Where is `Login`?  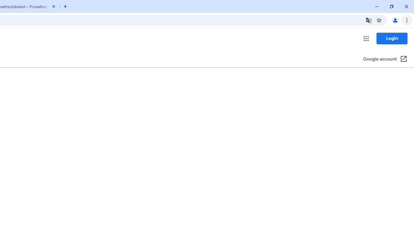 Login is located at coordinates (392, 38).